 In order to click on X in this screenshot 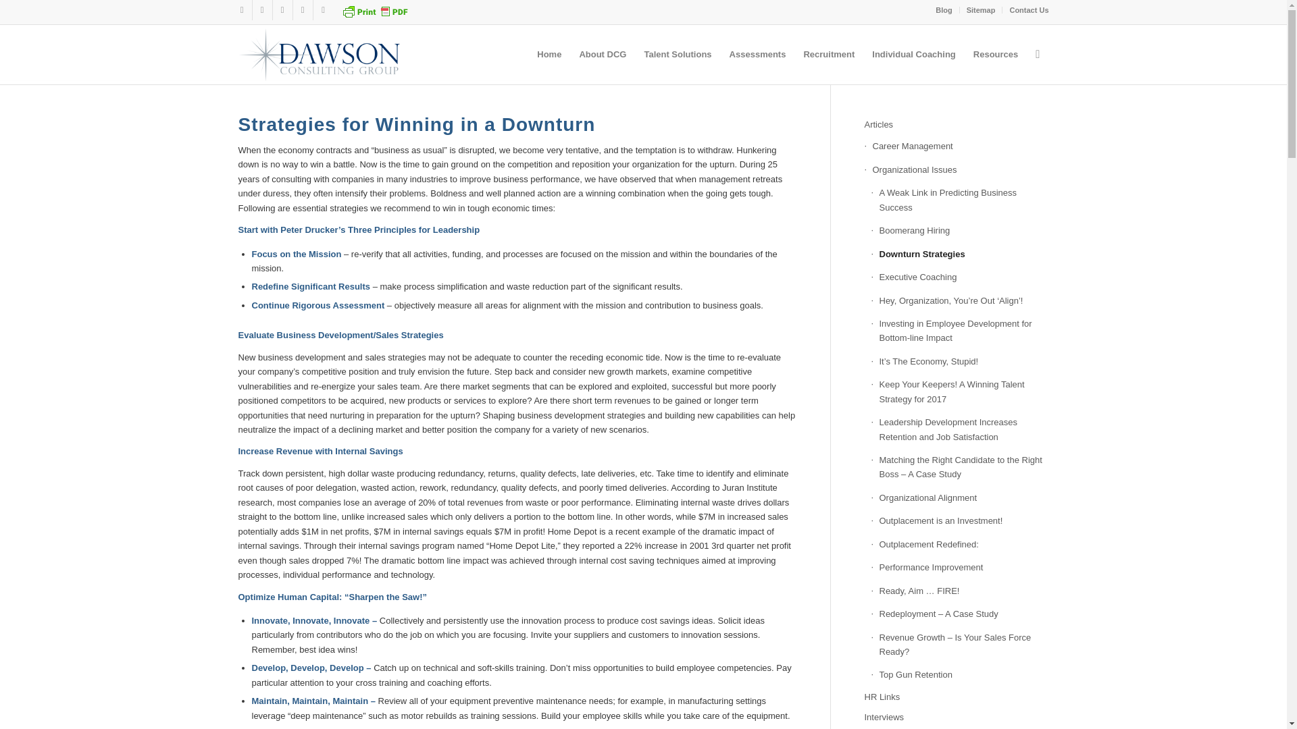, I will do `click(282, 10)`.